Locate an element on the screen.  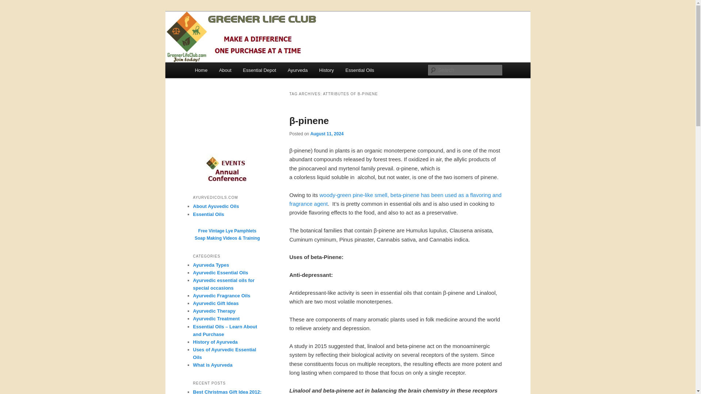
Ayurveda Types is located at coordinates (211, 265).